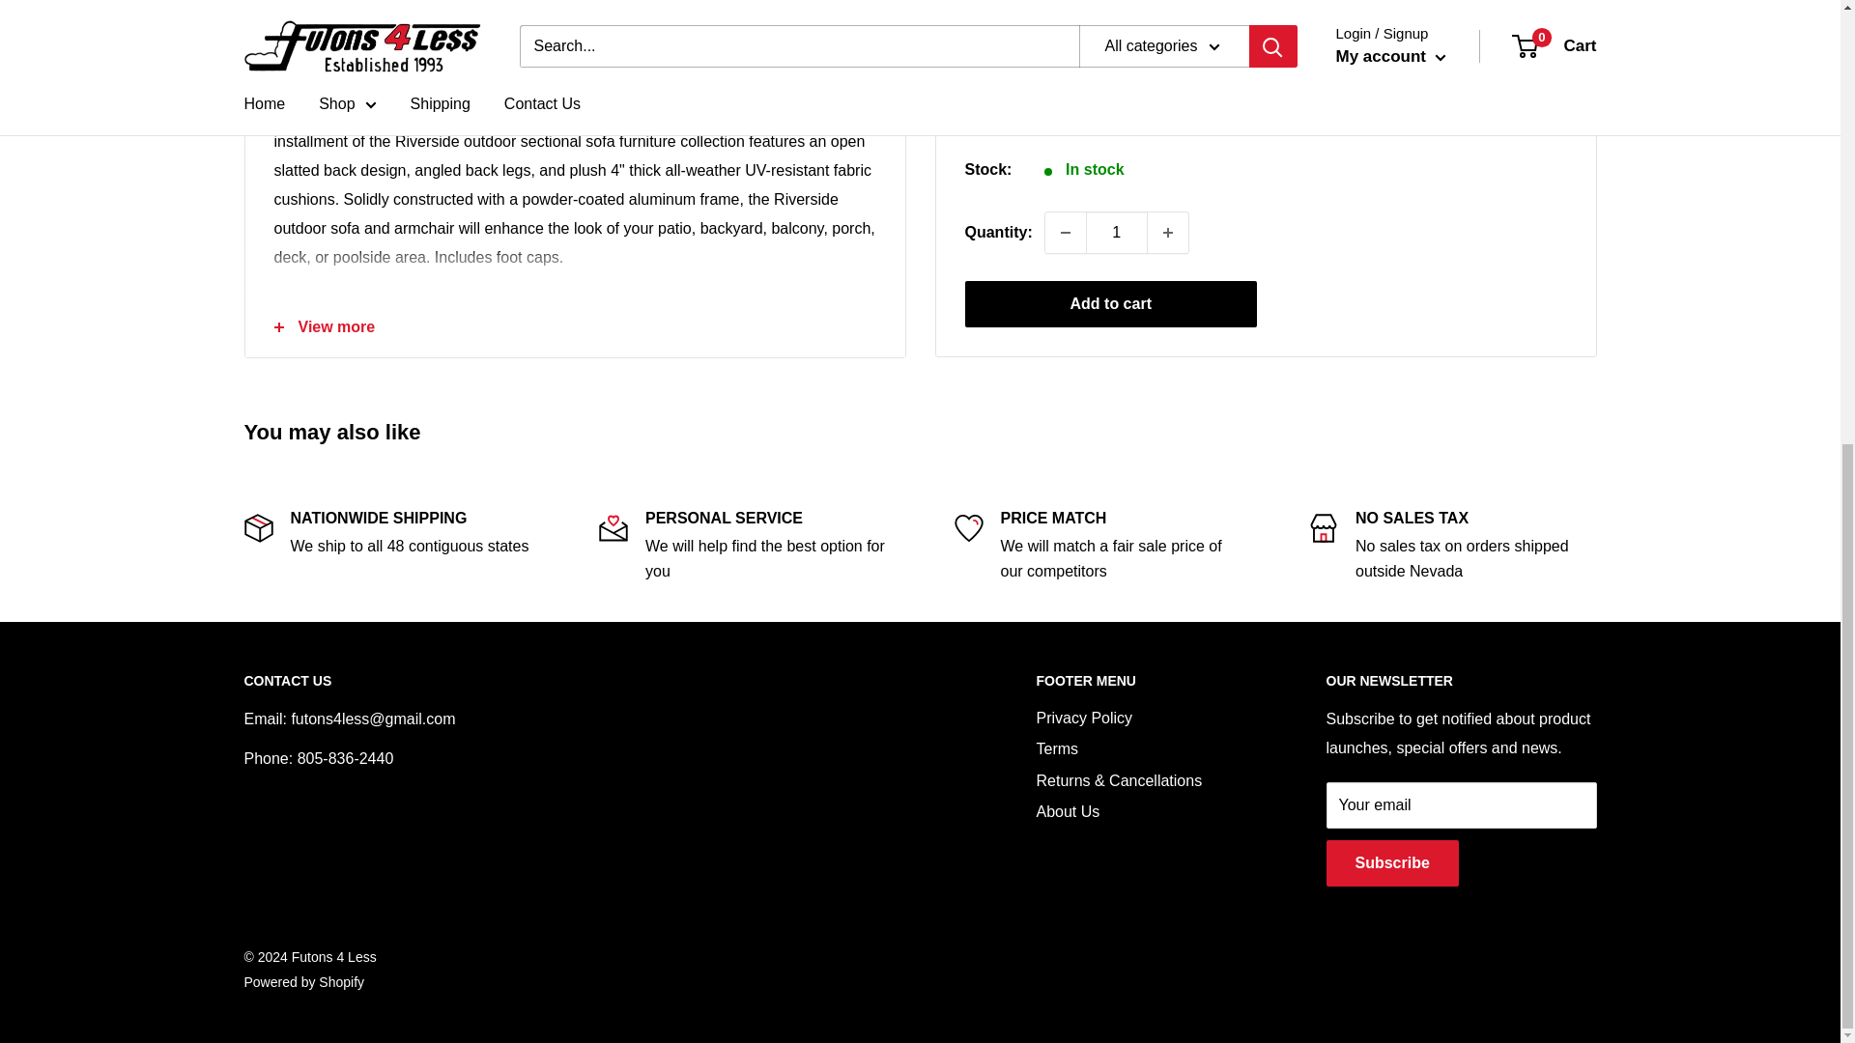  I want to click on Decrease quantity by 1, so click(1065, 209).